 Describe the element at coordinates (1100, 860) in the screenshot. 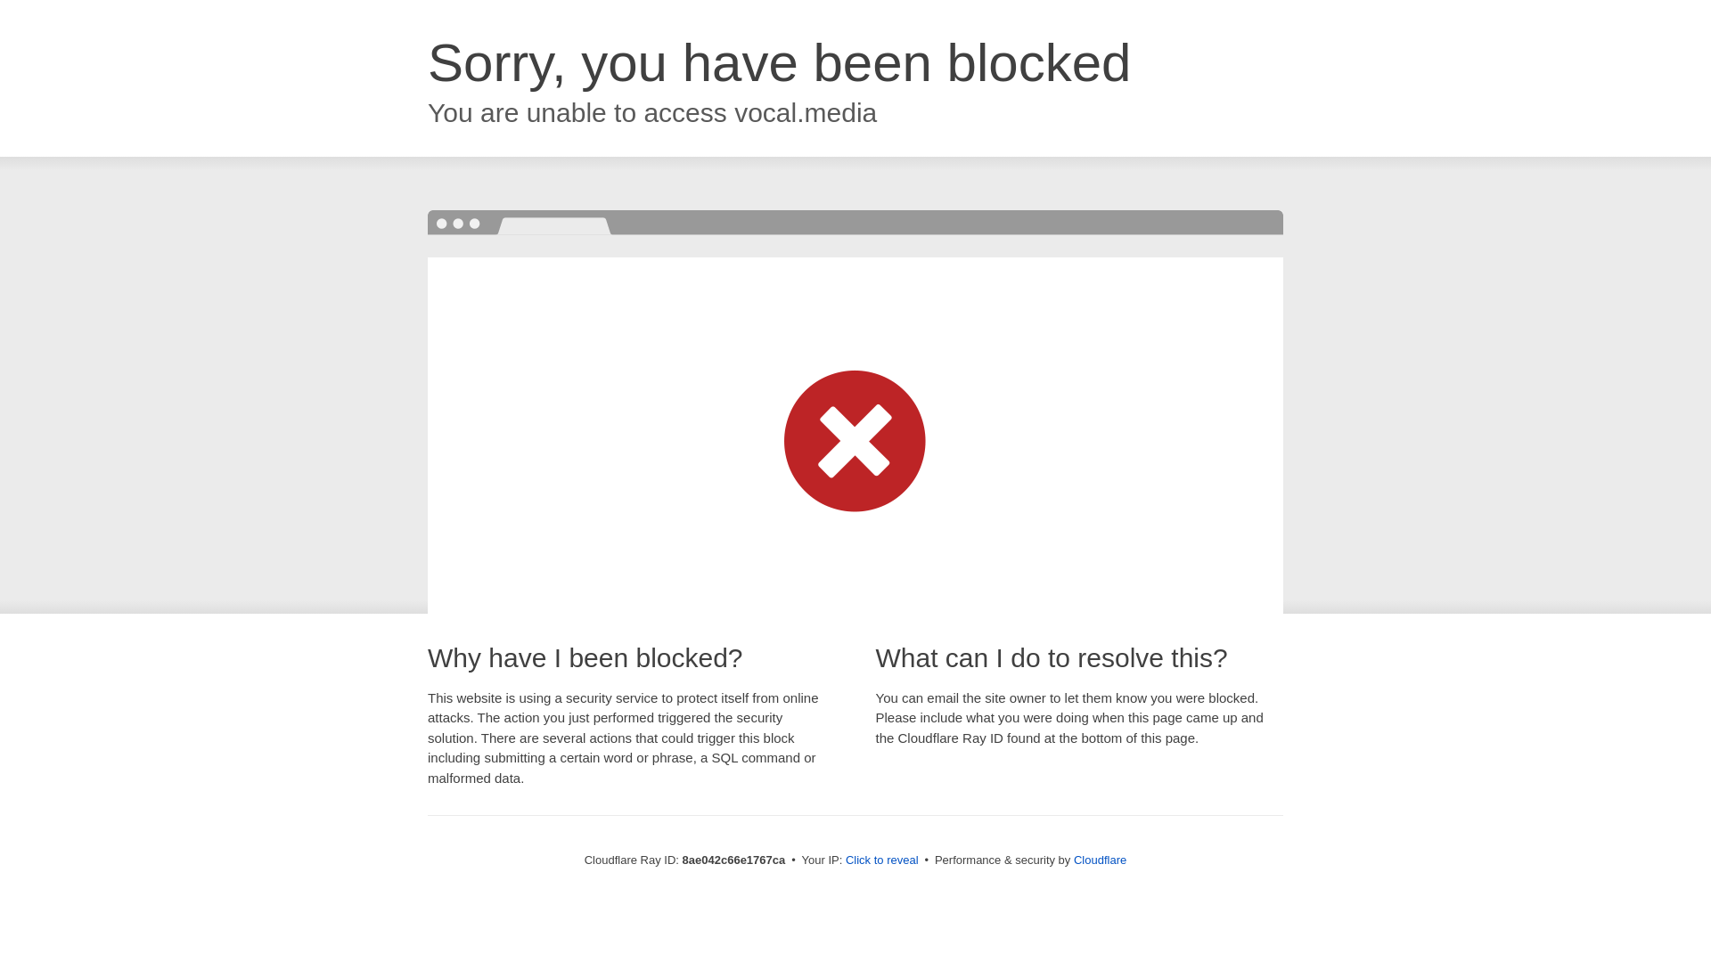

I see `Cloudflare` at that location.